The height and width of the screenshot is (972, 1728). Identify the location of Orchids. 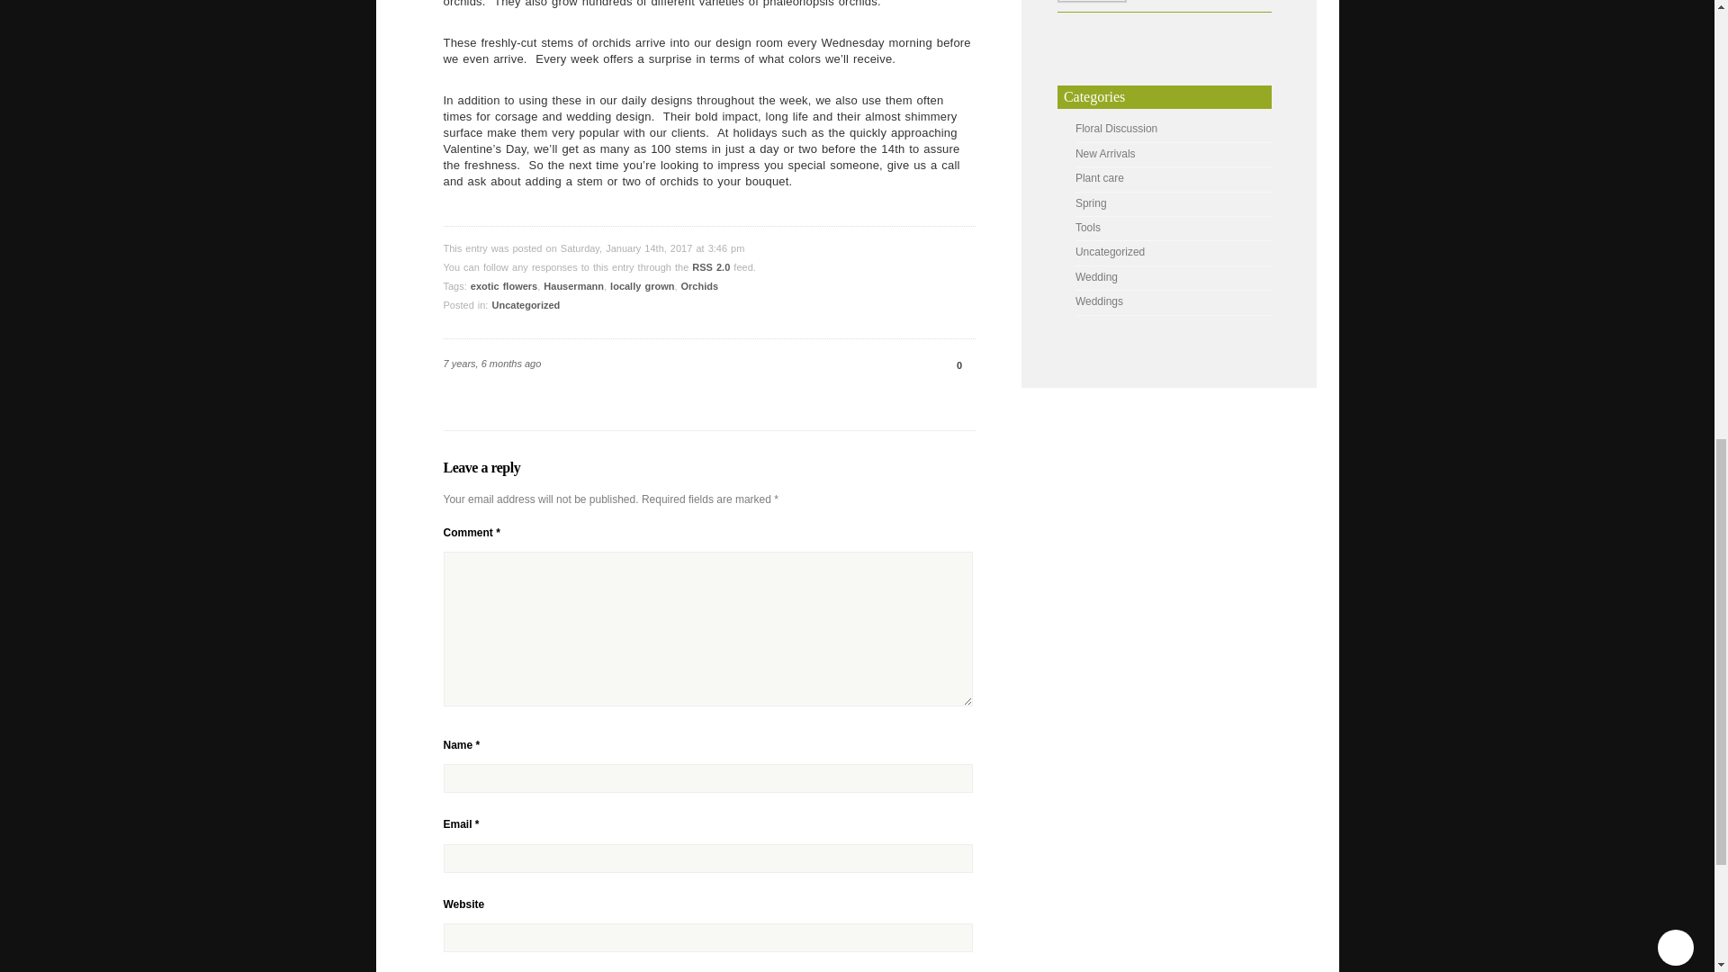
(699, 286).